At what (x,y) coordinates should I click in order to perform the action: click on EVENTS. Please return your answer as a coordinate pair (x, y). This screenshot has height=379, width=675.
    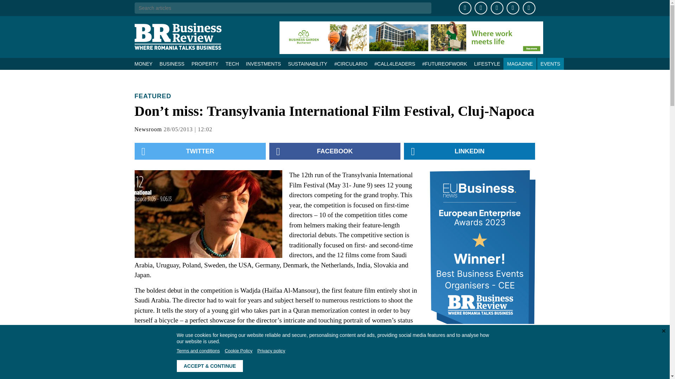
    Looking at the image, I should click on (551, 64).